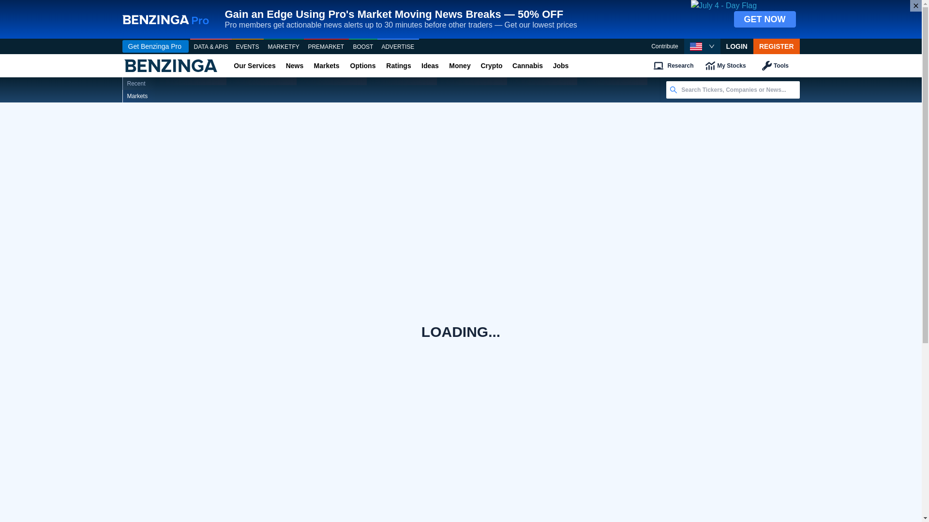 This screenshot has width=929, height=522. What do you see at coordinates (737, 46) in the screenshot?
I see `LOGIN` at bounding box center [737, 46].